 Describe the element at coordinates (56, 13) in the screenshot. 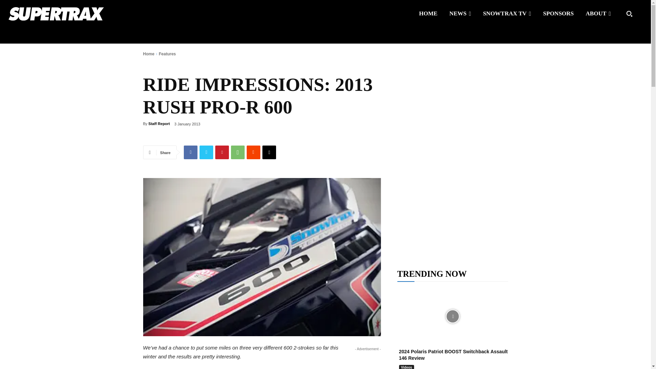

I see `Supertrax` at that location.